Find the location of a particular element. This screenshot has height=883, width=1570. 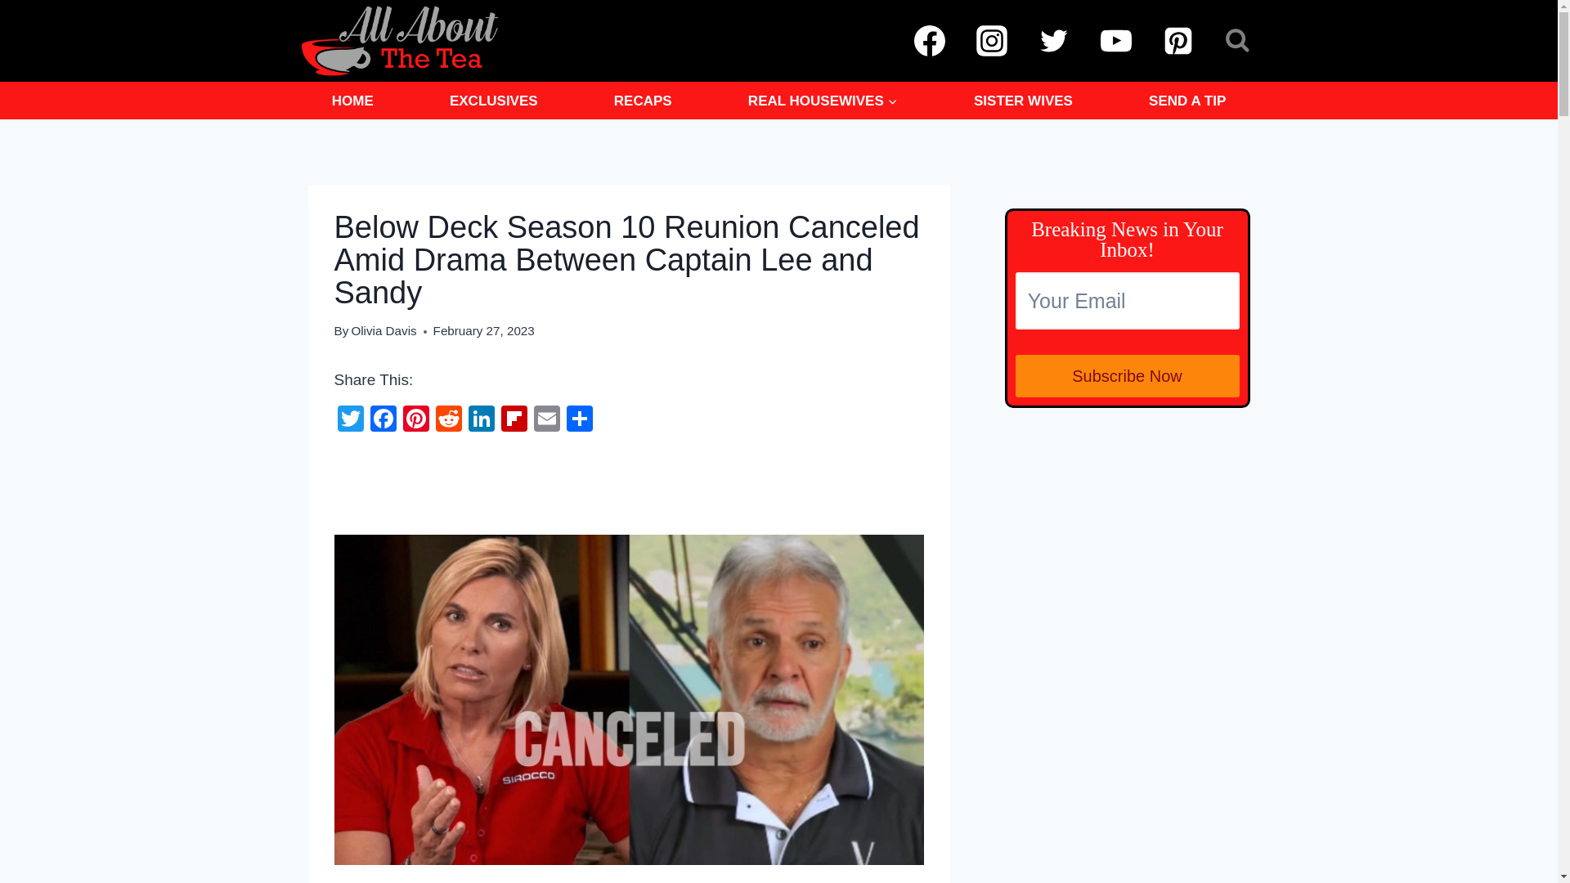

HOME is located at coordinates (352, 100).